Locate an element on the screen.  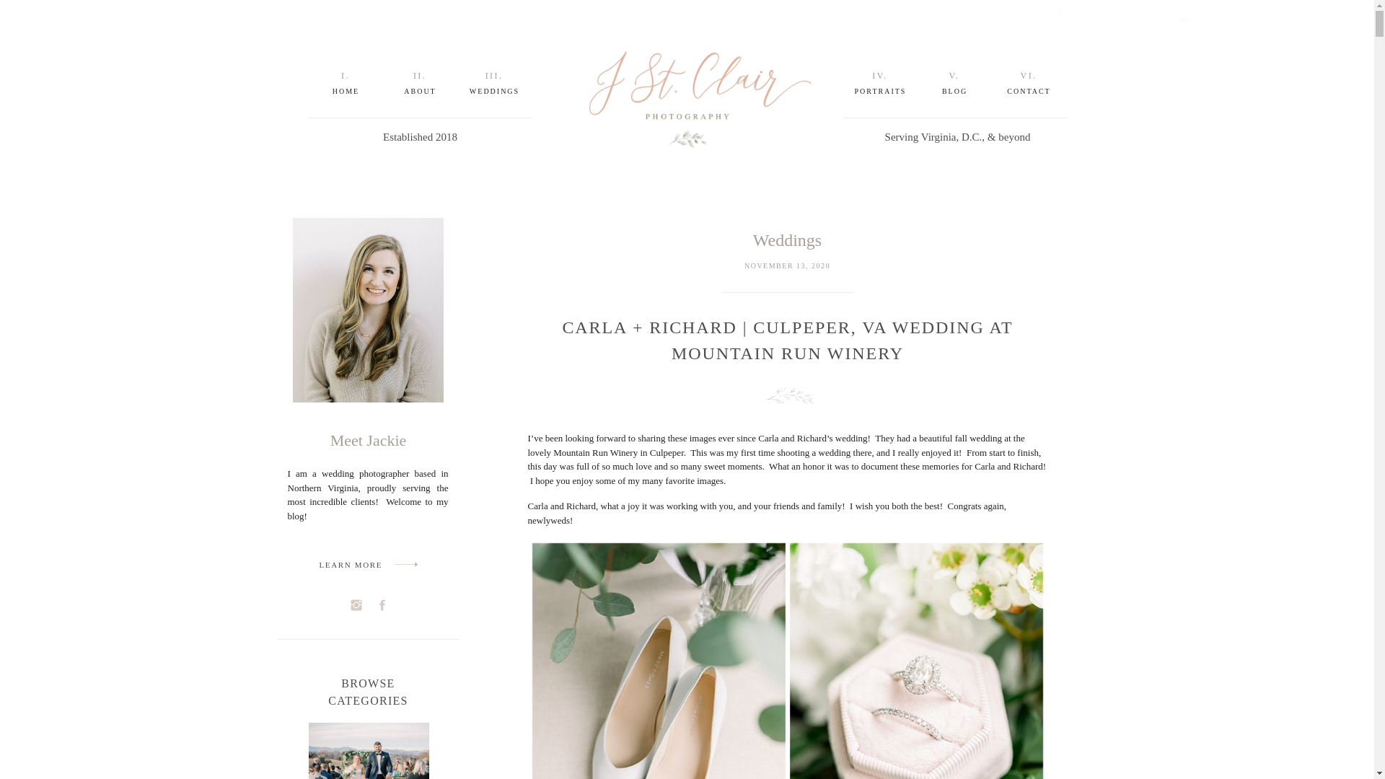
II. is located at coordinates (419, 75).